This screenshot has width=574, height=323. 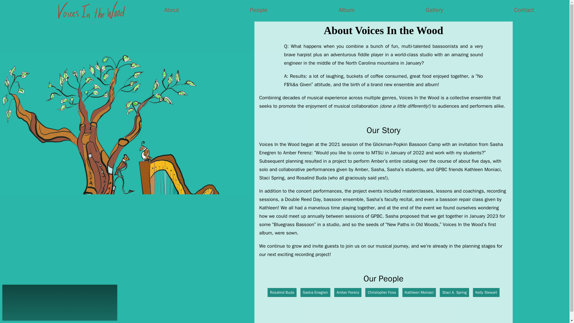 What do you see at coordinates (315, 292) in the screenshot?
I see `Sasha Enegren` at bounding box center [315, 292].